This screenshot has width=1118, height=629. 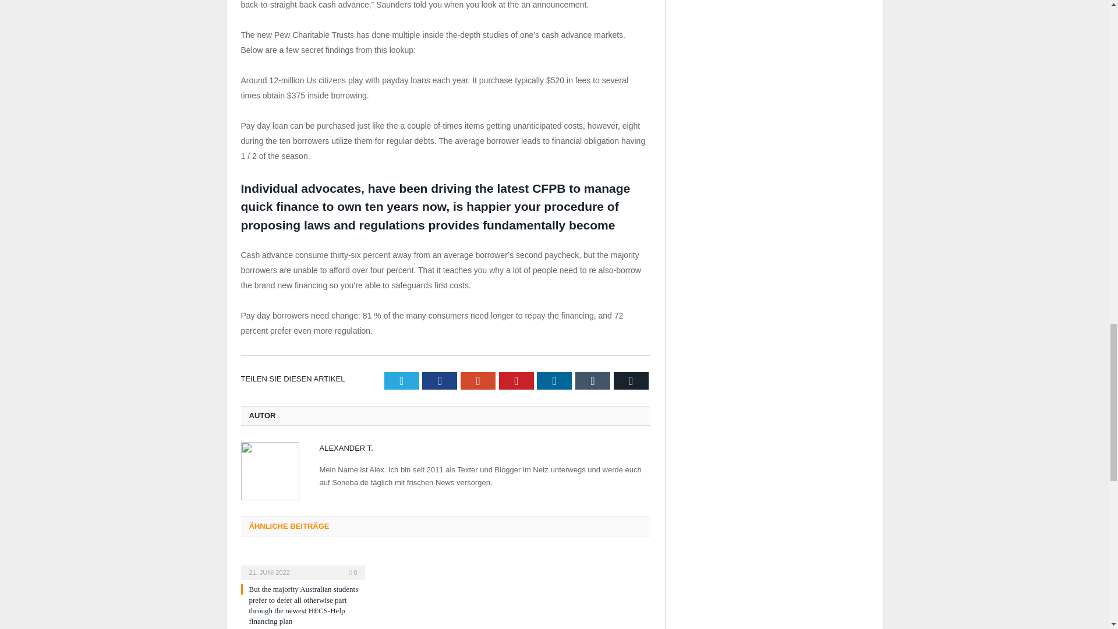 I want to click on LinkedIn, so click(x=554, y=381).